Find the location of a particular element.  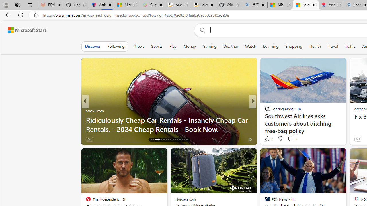

Money is located at coordinates (190, 46).